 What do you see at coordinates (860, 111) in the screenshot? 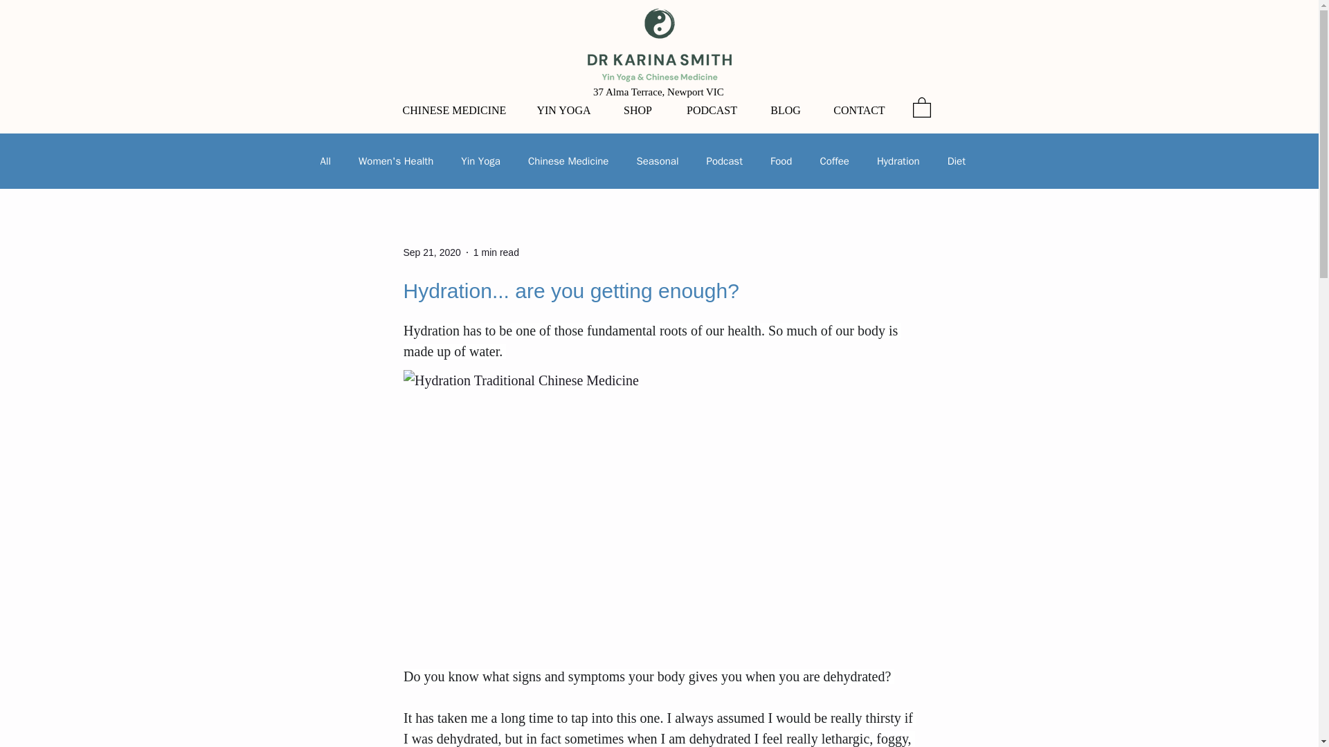
I see `CONTACT` at bounding box center [860, 111].